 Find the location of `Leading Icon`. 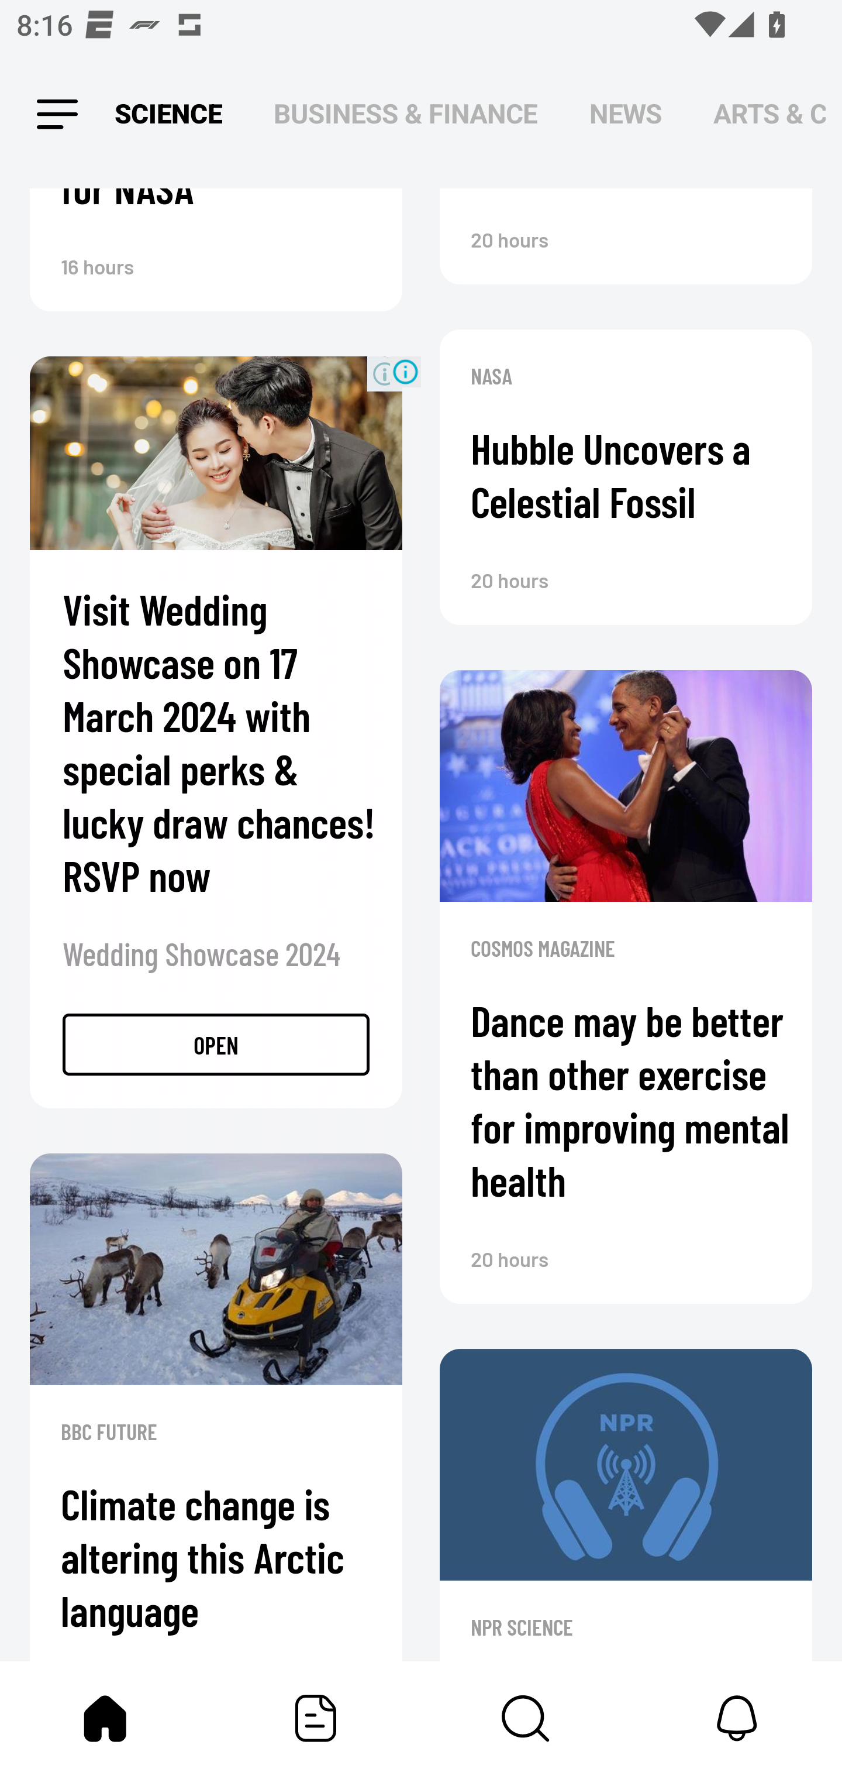

Leading Icon is located at coordinates (57, 115).